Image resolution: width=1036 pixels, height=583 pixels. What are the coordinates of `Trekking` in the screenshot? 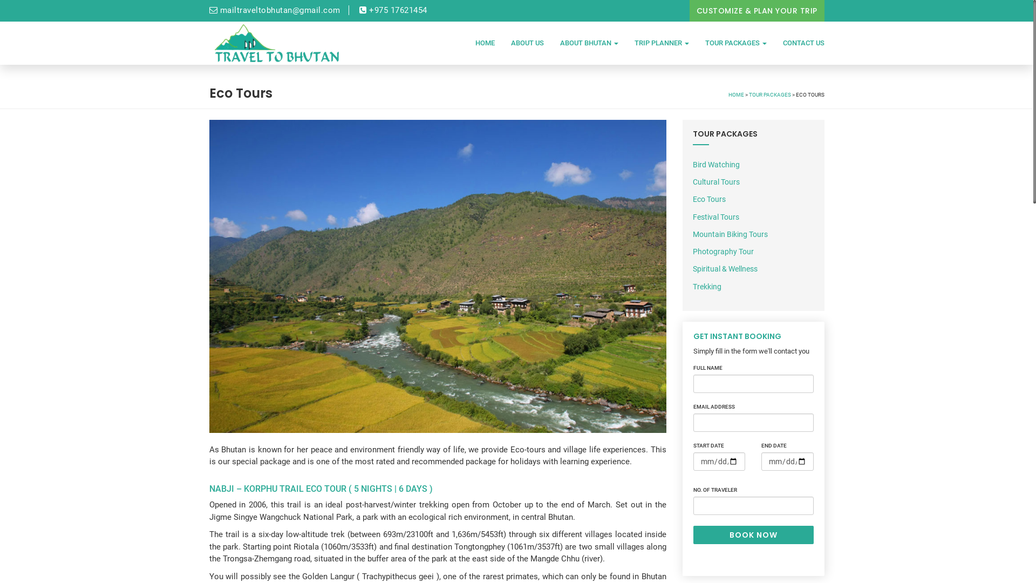 It's located at (707, 287).